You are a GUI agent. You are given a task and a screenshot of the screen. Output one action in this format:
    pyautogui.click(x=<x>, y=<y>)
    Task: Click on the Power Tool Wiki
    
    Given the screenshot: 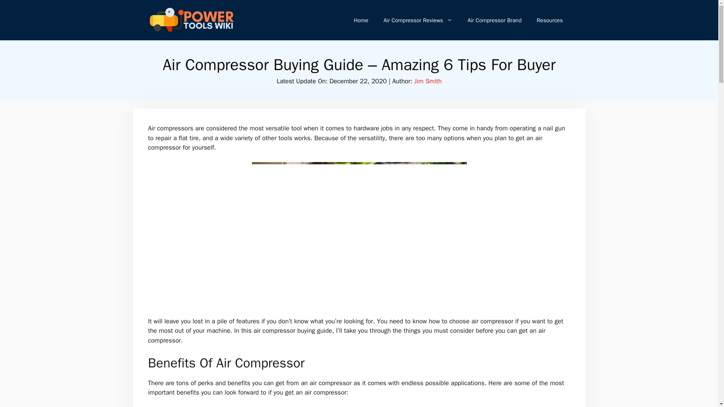 What is the action you would take?
    pyautogui.click(x=191, y=20)
    